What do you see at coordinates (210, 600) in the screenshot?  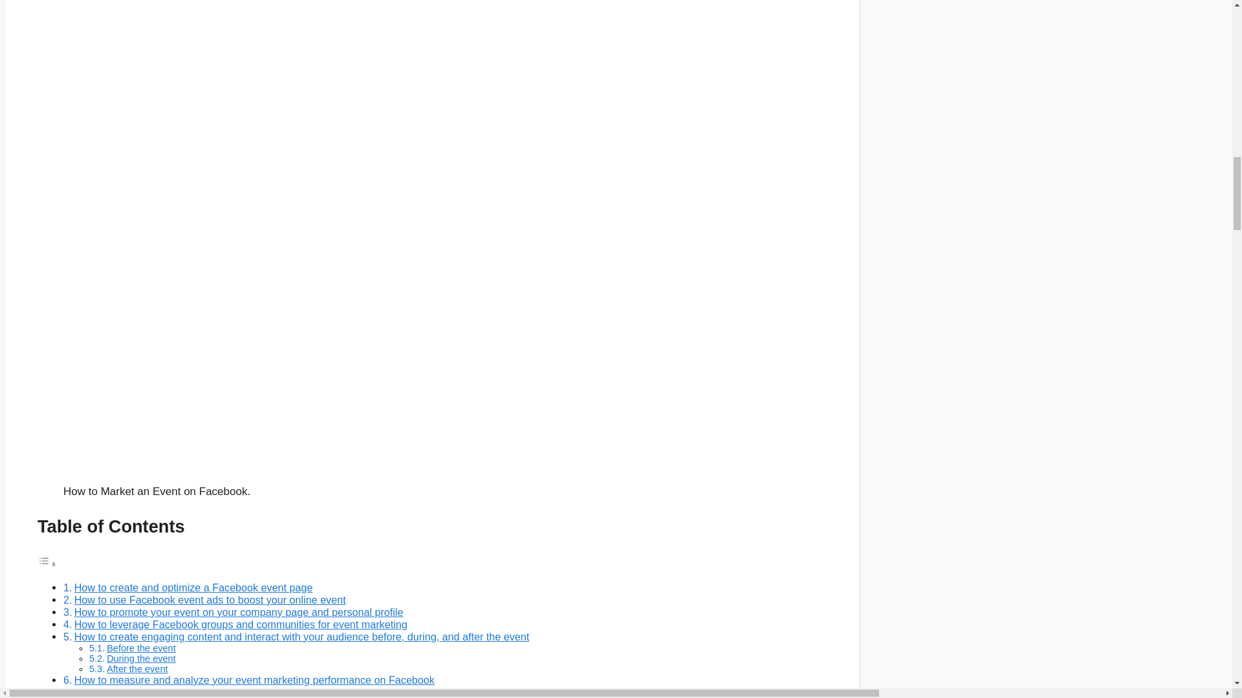 I see `How to use Facebook event ads to boost your online event` at bounding box center [210, 600].